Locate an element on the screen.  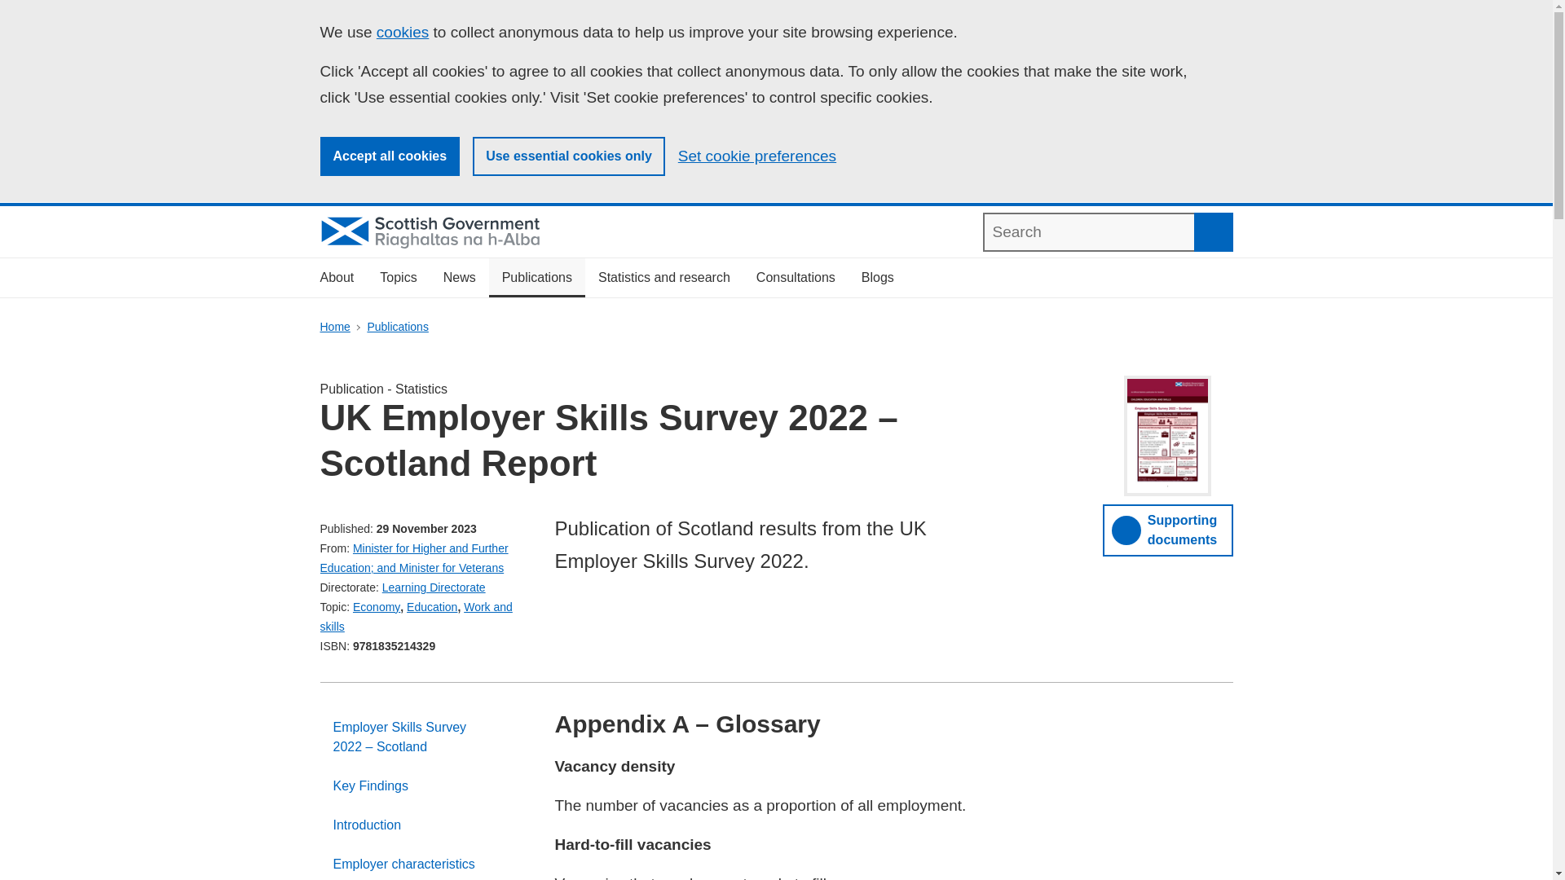
Blogs is located at coordinates (877, 278).